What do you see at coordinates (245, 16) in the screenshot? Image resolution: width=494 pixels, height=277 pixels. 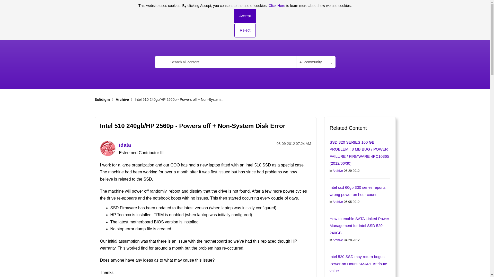 I see `Accept` at bounding box center [245, 16].